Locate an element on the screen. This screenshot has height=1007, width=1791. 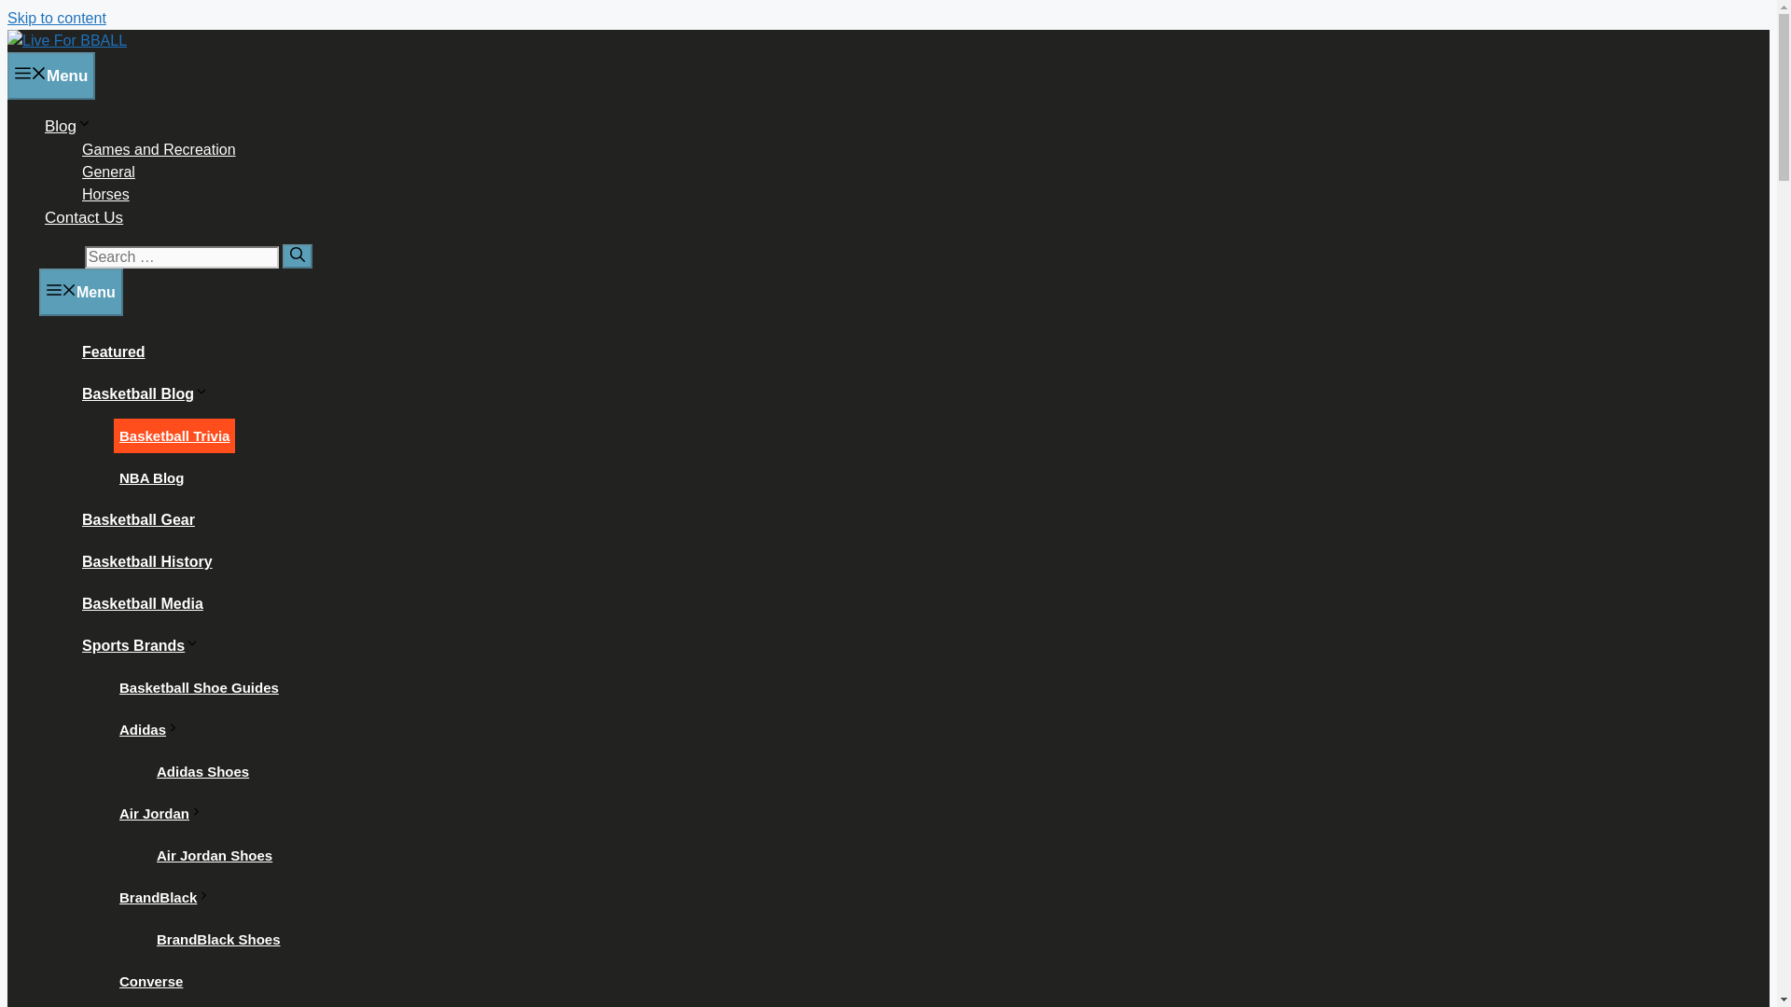
Featured is located at coordinates (114, 352).